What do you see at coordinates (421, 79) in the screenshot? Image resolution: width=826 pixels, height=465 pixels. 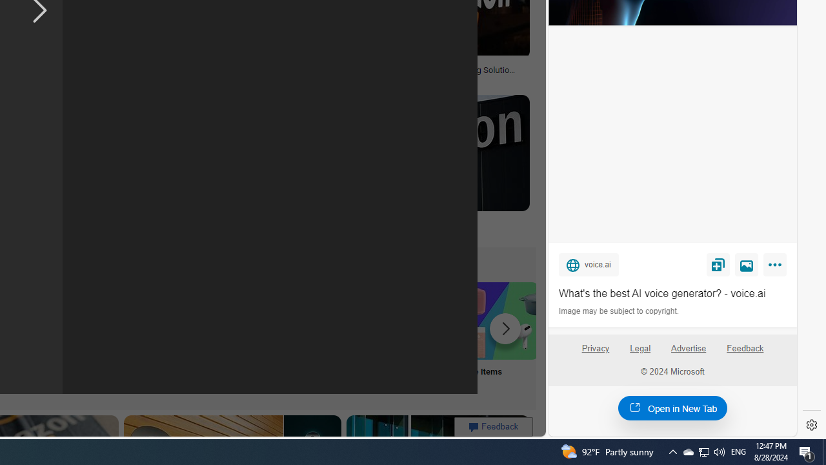 I see `mobilemarketingmagazine.com` at bounding box center [421, 79].